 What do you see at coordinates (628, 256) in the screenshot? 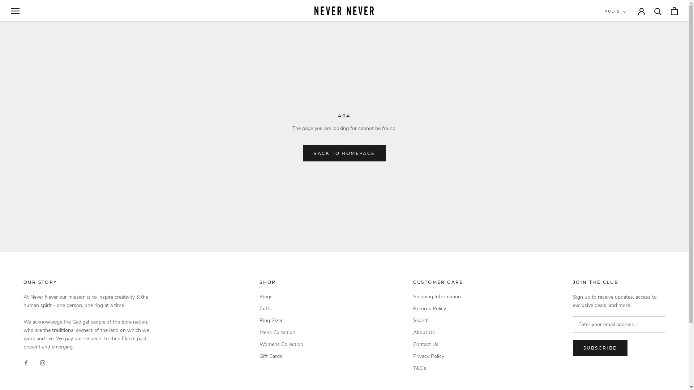
I see `CZK` at bounding box center [628, 256].